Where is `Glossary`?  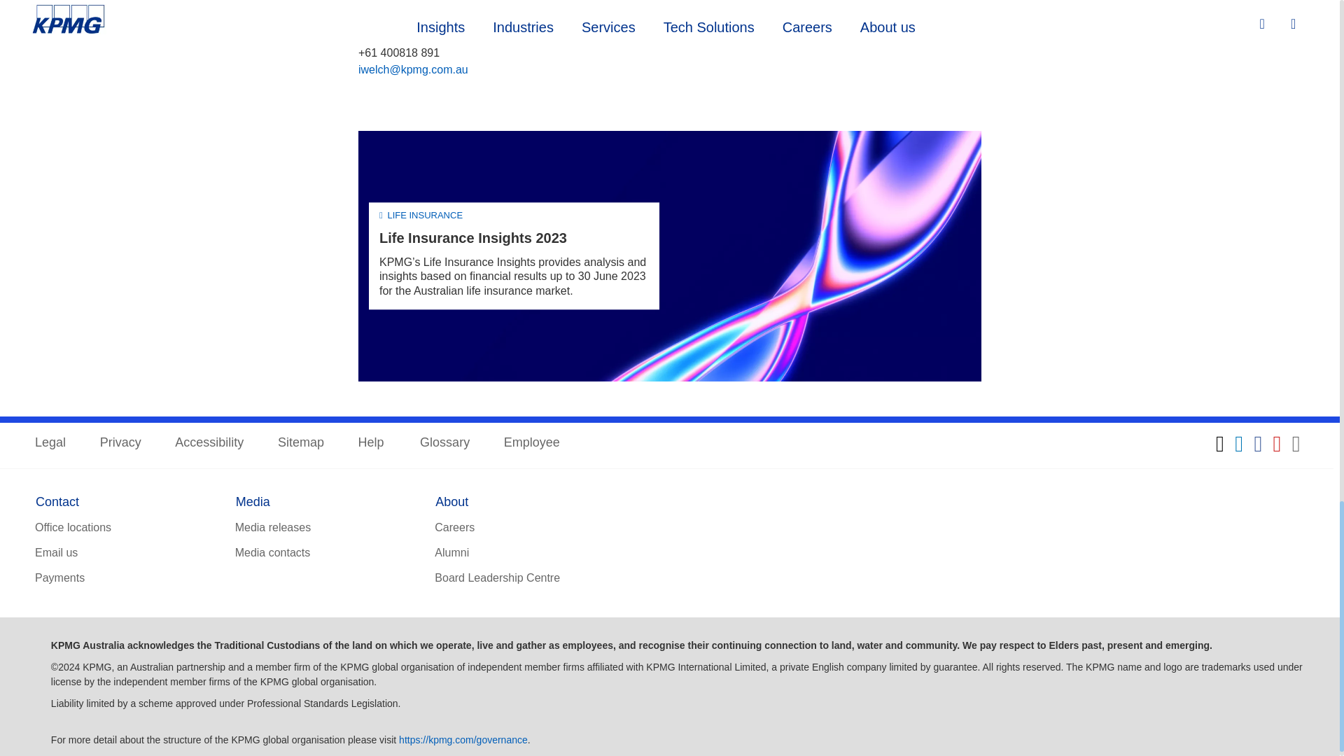 Glossary is located at coordinates (444, 443).